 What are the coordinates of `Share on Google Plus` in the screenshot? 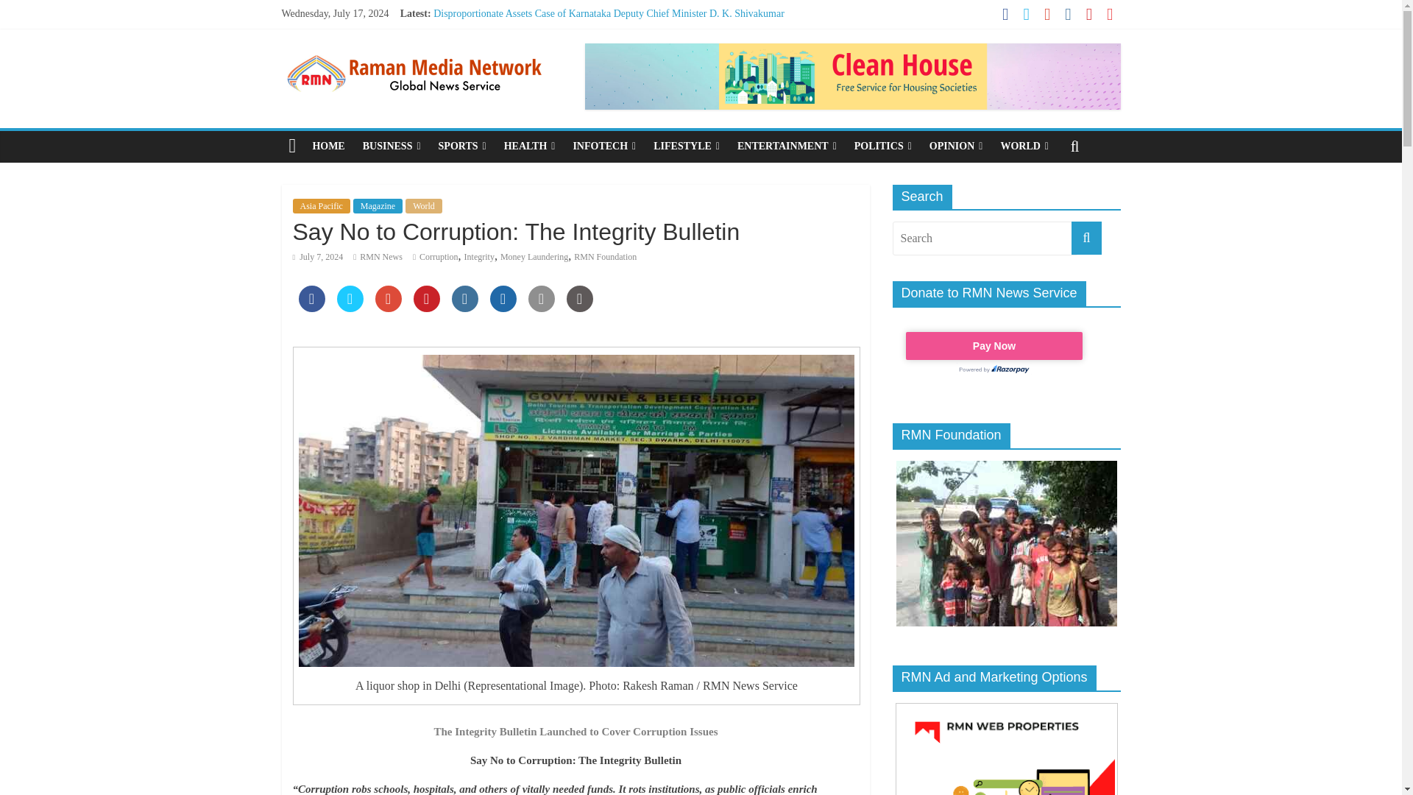 It's located at (389, 308).